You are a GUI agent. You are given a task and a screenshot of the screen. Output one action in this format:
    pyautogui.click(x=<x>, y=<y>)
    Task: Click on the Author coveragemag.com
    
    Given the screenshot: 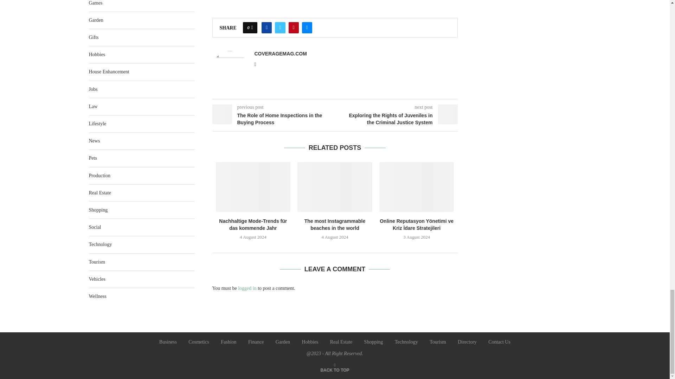 What is the action you would take?
    pyautogui.click(x=281, y=53)
    